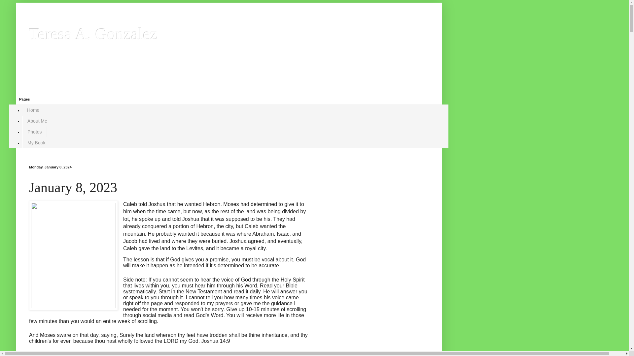  What do you see at coordinates (62, 355) in the screenshot?
I see `Teresa Gonzalez` at bounding box center [62, 355].